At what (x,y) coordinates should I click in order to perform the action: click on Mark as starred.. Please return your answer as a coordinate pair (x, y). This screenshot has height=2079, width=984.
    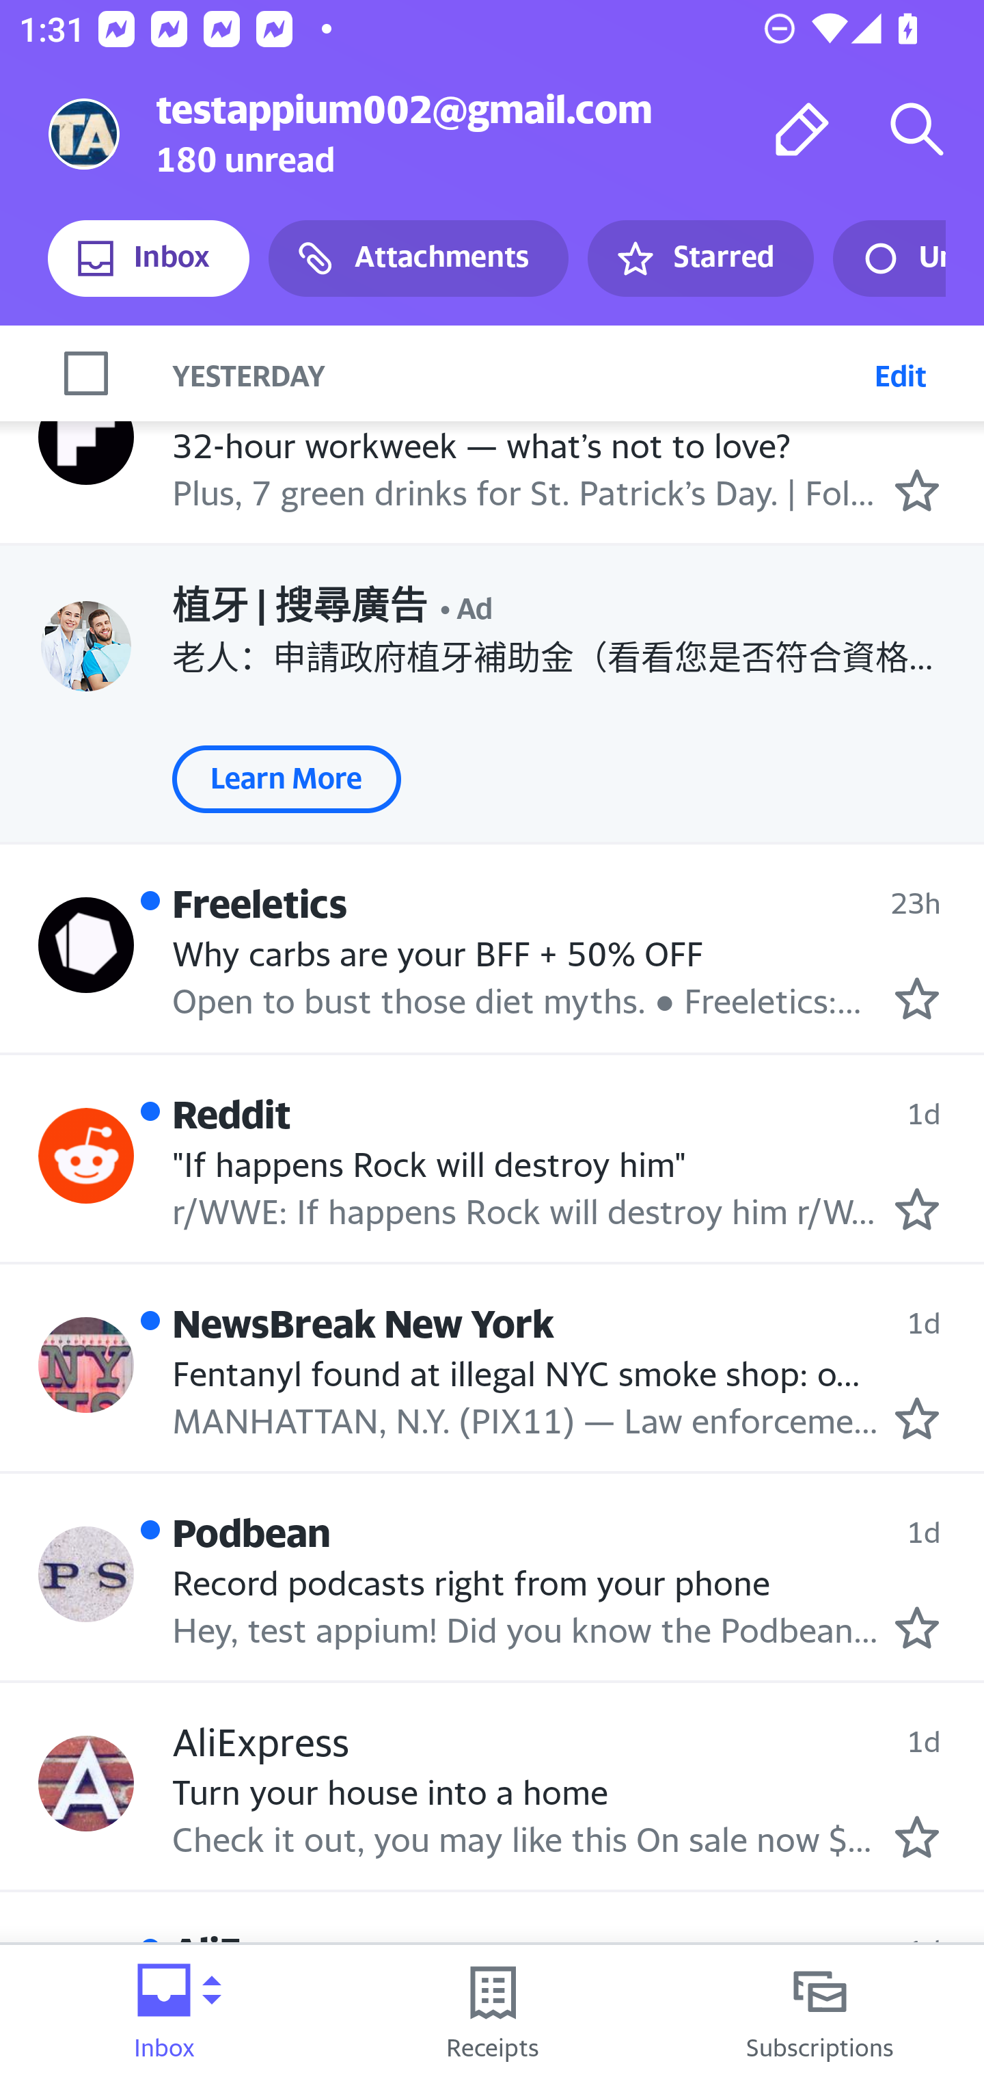
    Looking at the image, I should click on (917, 1418).